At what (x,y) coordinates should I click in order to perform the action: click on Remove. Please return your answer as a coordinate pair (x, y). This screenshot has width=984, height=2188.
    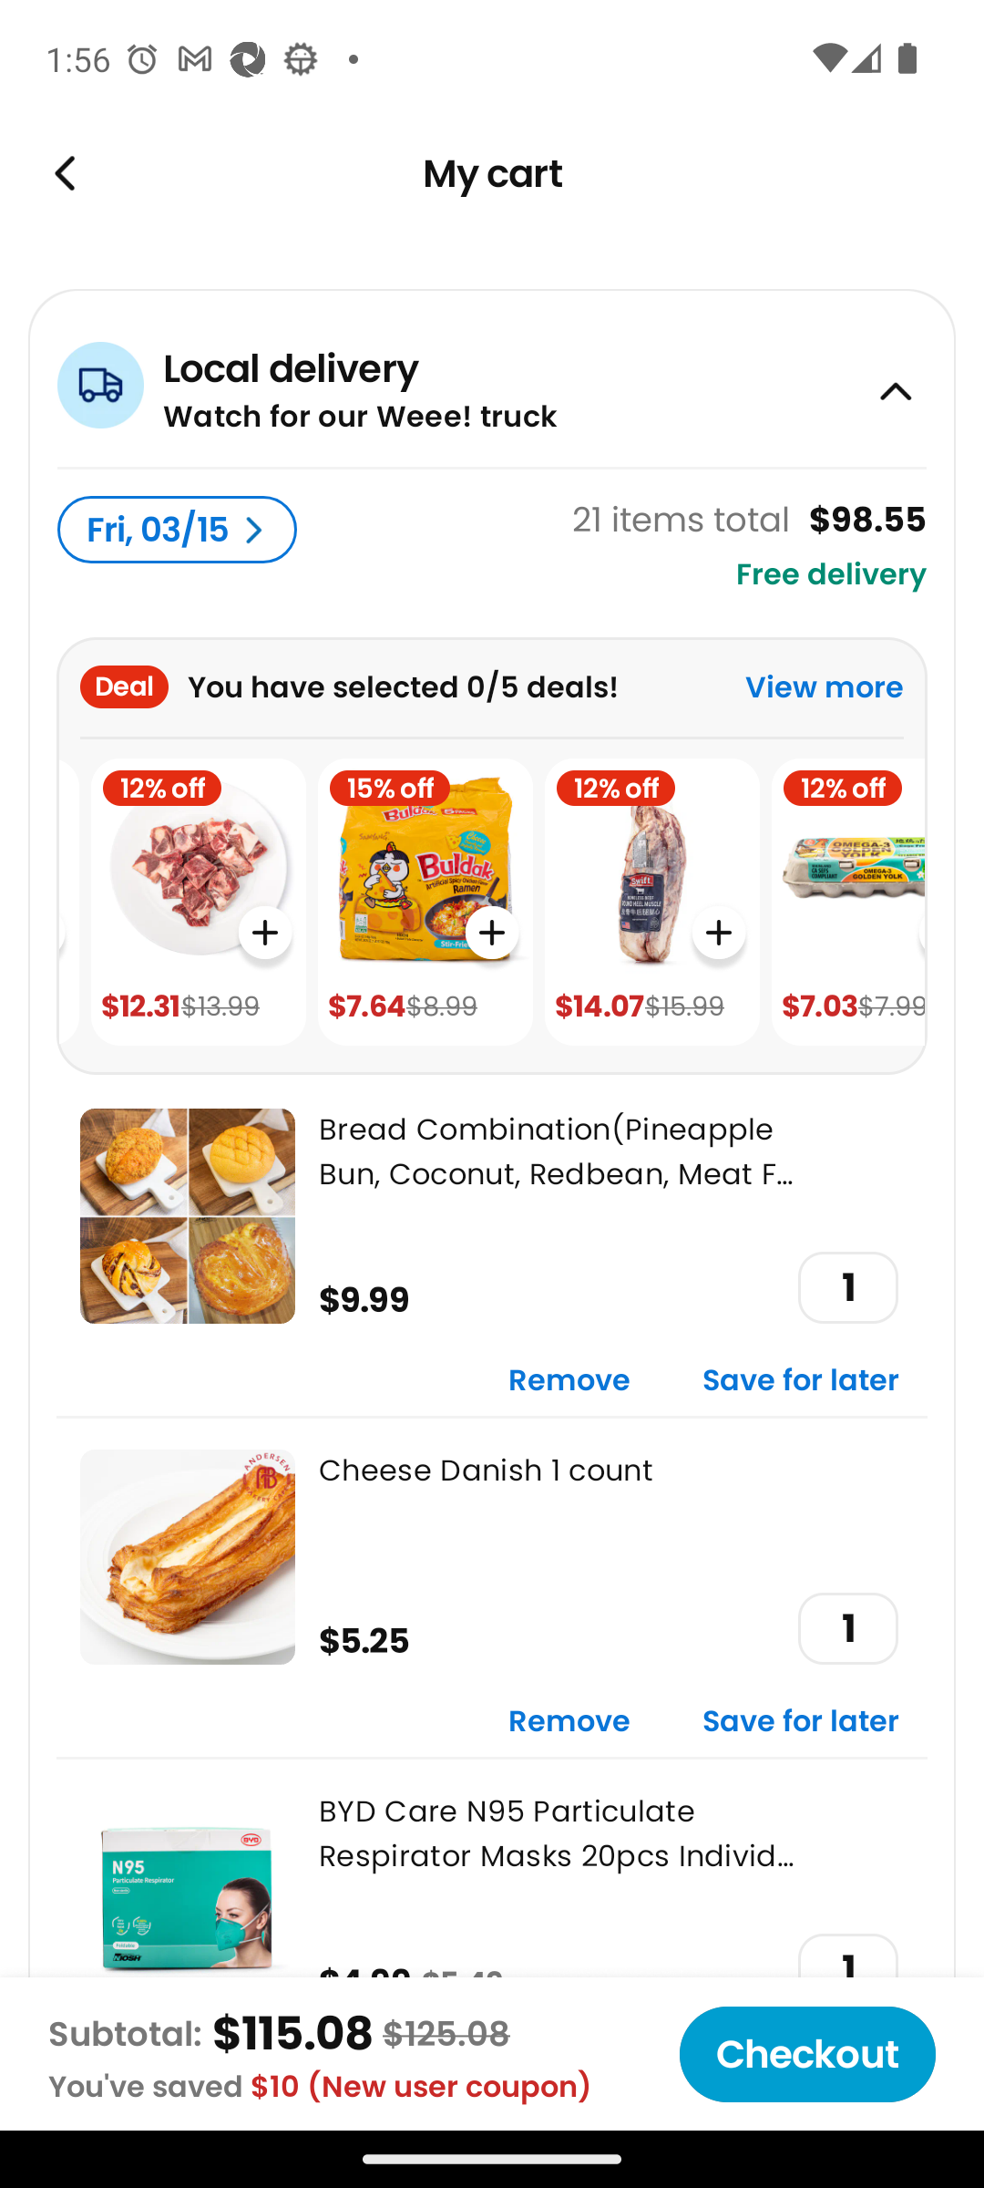
    Looking at the image, I should click on (569, 1381).